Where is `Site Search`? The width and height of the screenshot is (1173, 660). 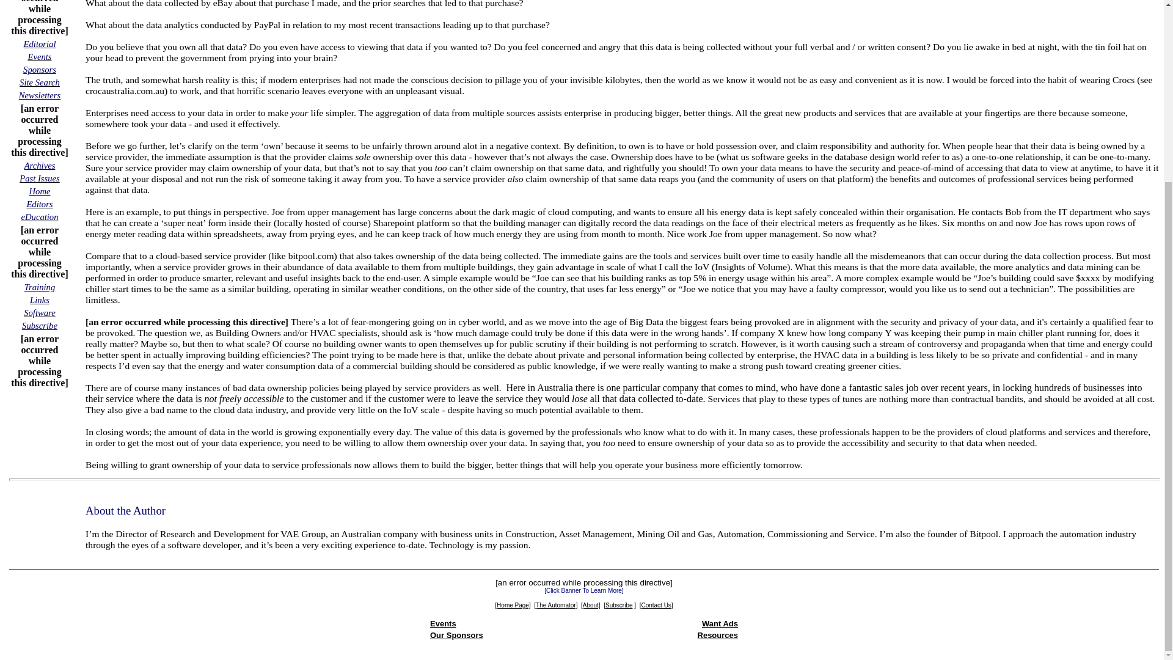
Site Search is located at coordinates (39, 82).